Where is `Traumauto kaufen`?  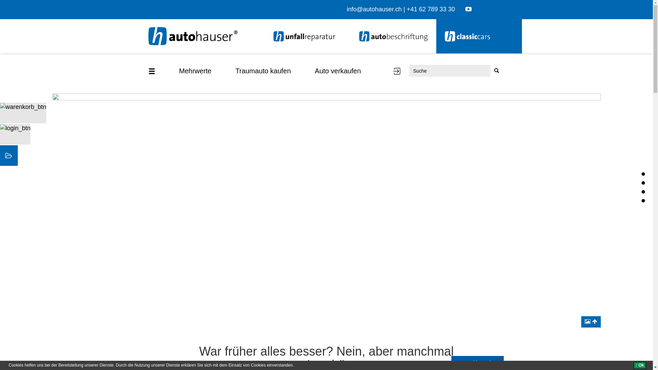
Traumauto kaufen is located at coordinates (263, 71).